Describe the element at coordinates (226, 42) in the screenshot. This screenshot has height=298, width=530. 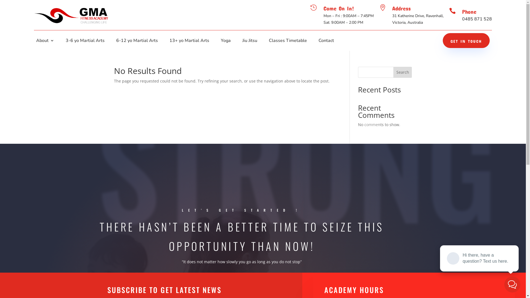
I see `Yoga` at that location.